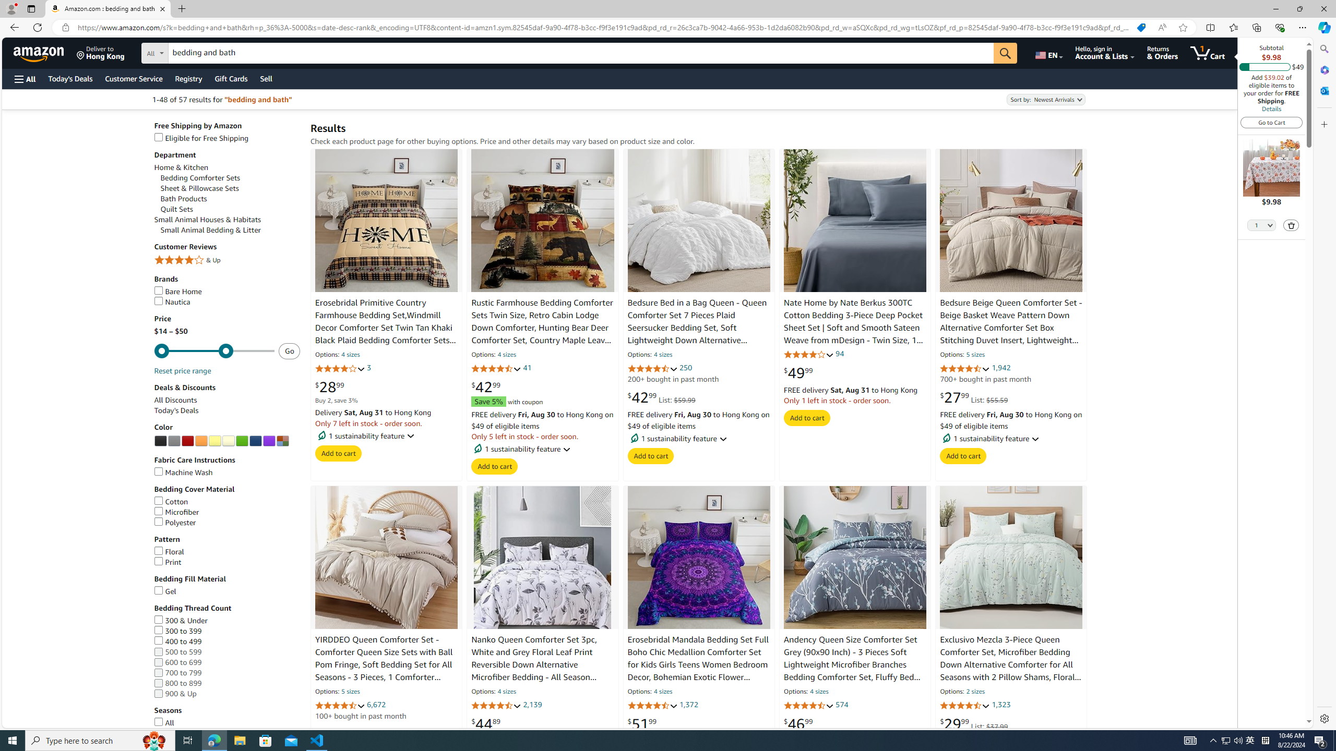  Describe the element at coordinates (169, 552) in the screenshot. I see `Floral` at that location.